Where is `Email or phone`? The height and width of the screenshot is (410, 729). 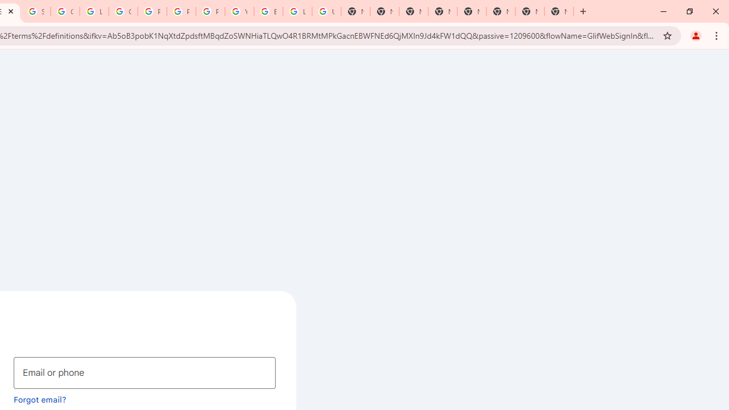
Email or phone is located at coordinates (145, 372).